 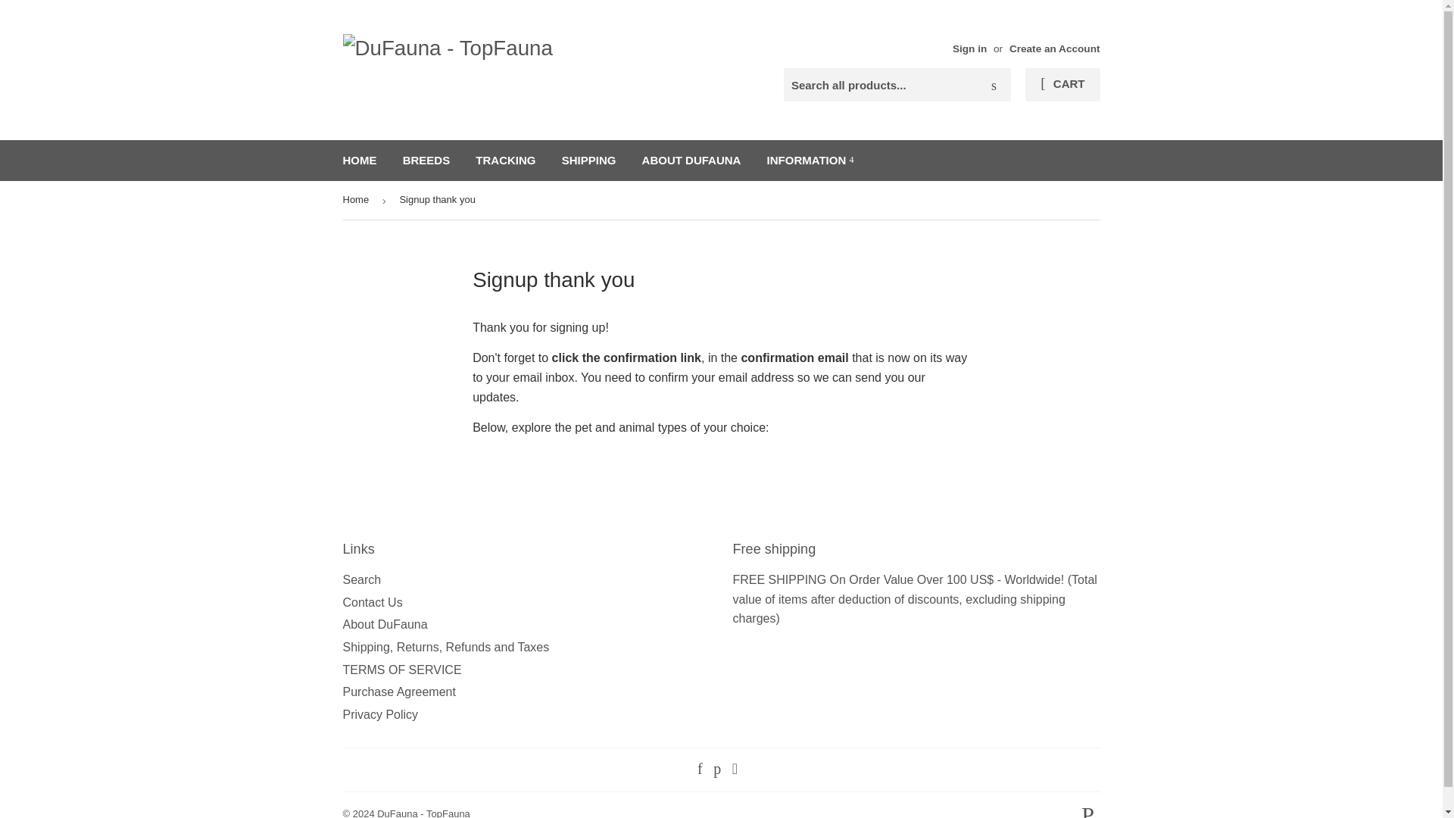 I want to click on Sign in, so click(x=969, y=48).